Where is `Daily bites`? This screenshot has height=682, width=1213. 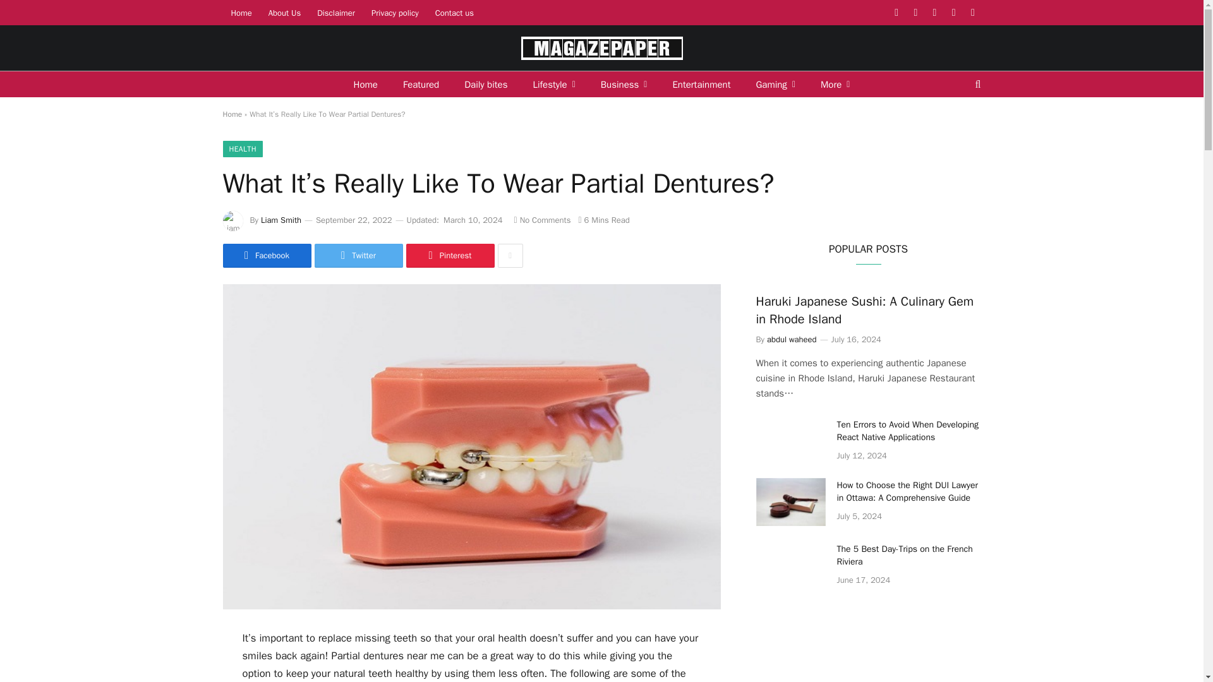 Daily bites is located at coordinates (485, 85).